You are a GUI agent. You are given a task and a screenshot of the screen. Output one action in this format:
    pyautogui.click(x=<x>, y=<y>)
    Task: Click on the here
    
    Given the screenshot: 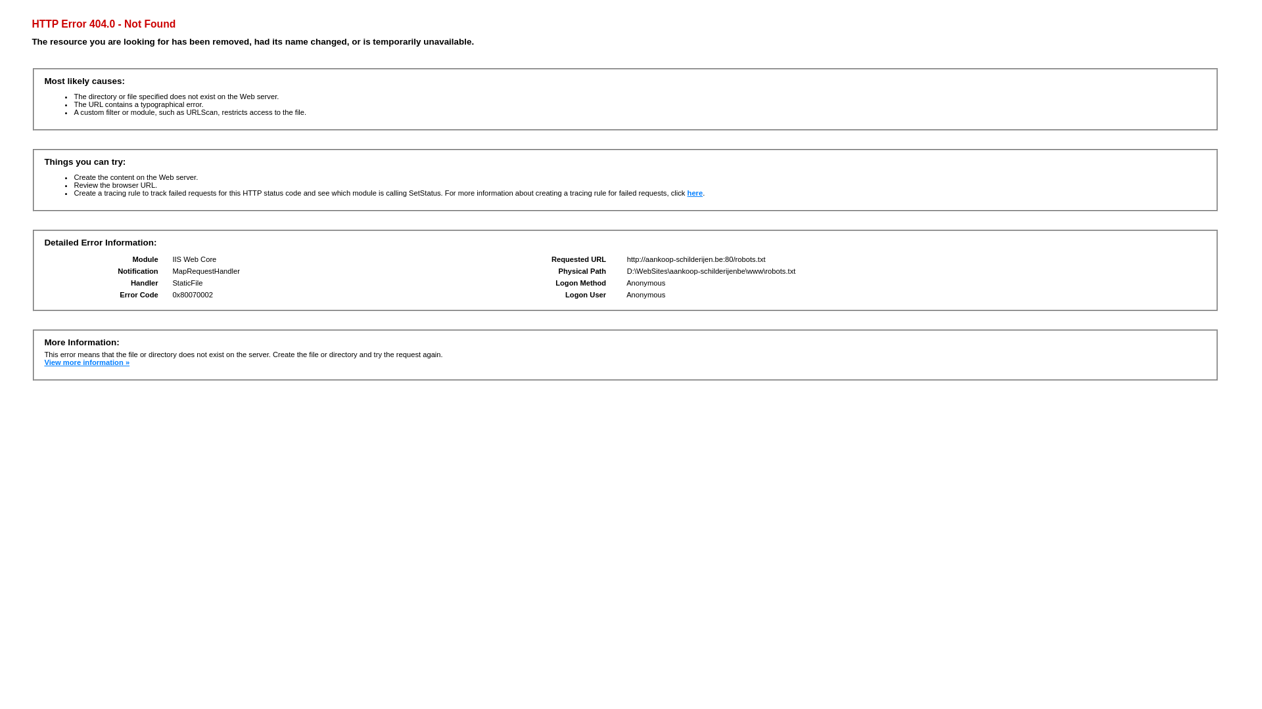 What is the action you would take?
    pyautogui.click(x=695, y=193)
    